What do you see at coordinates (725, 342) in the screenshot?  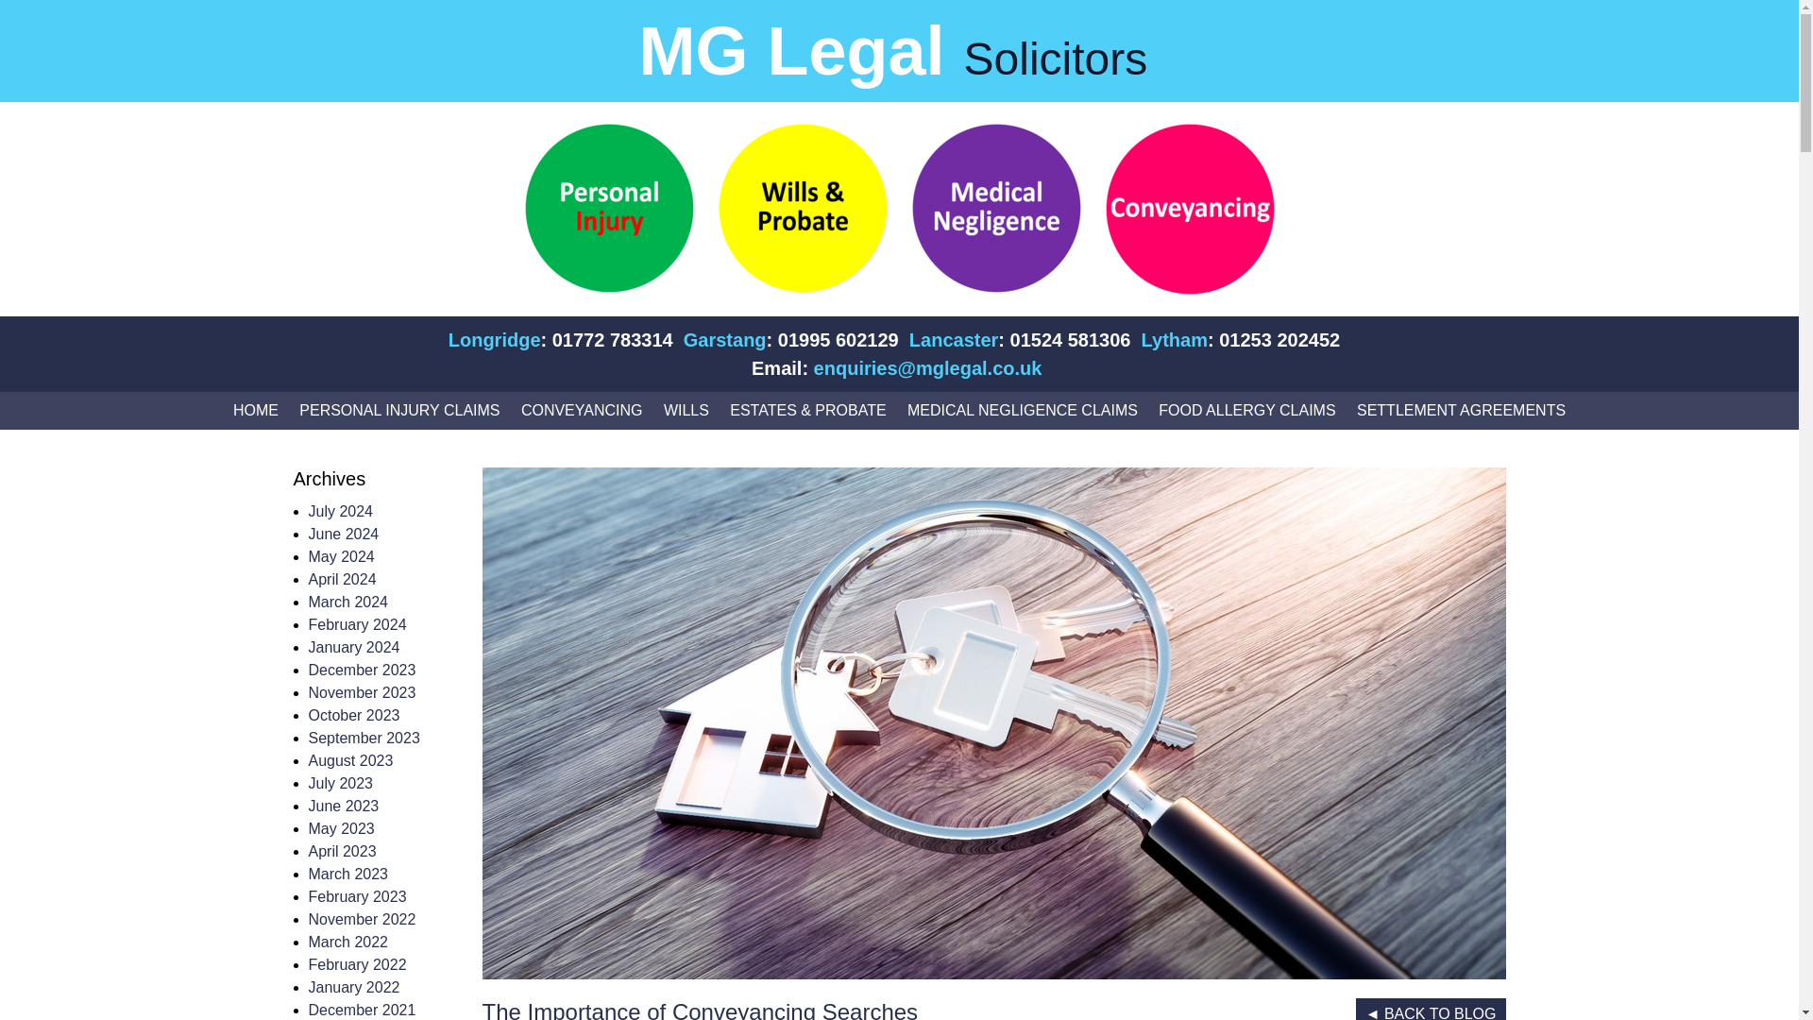 I see `Garstang` at bounding box center [725, 342].